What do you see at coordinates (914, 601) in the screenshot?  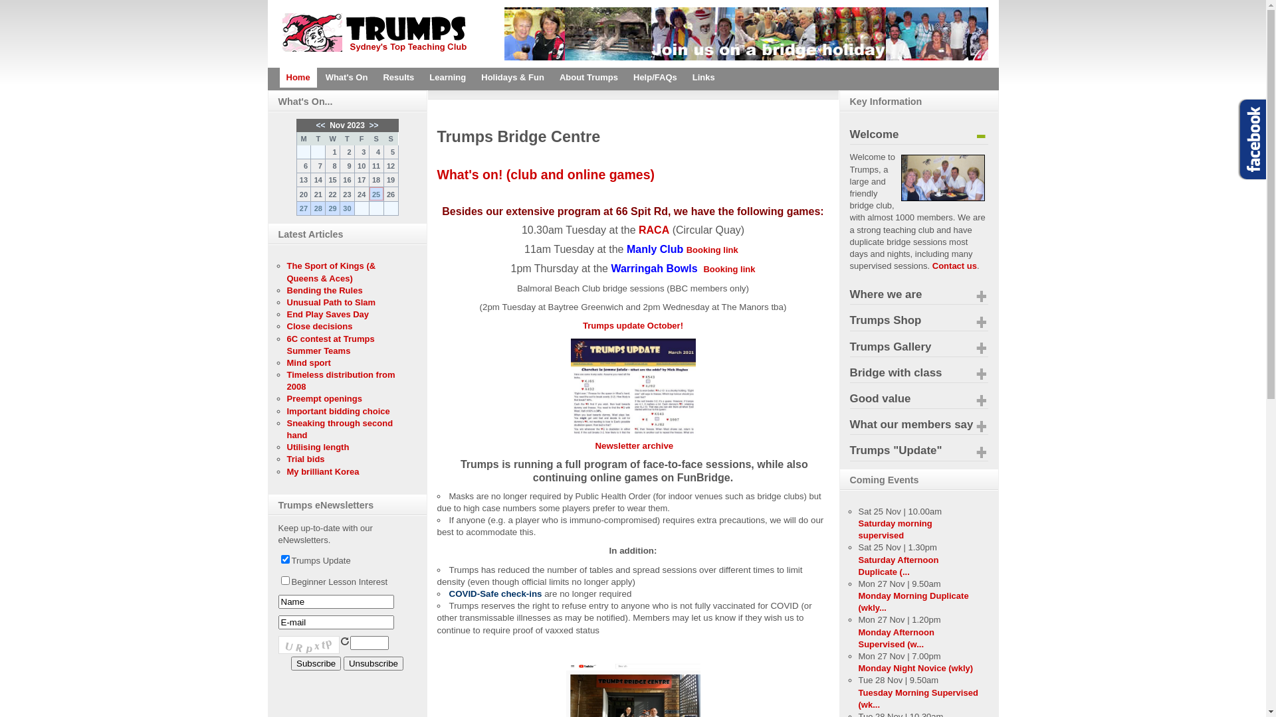 I see `Monday Morning Duplicate (wkly...` at bounding box center [914, 601].